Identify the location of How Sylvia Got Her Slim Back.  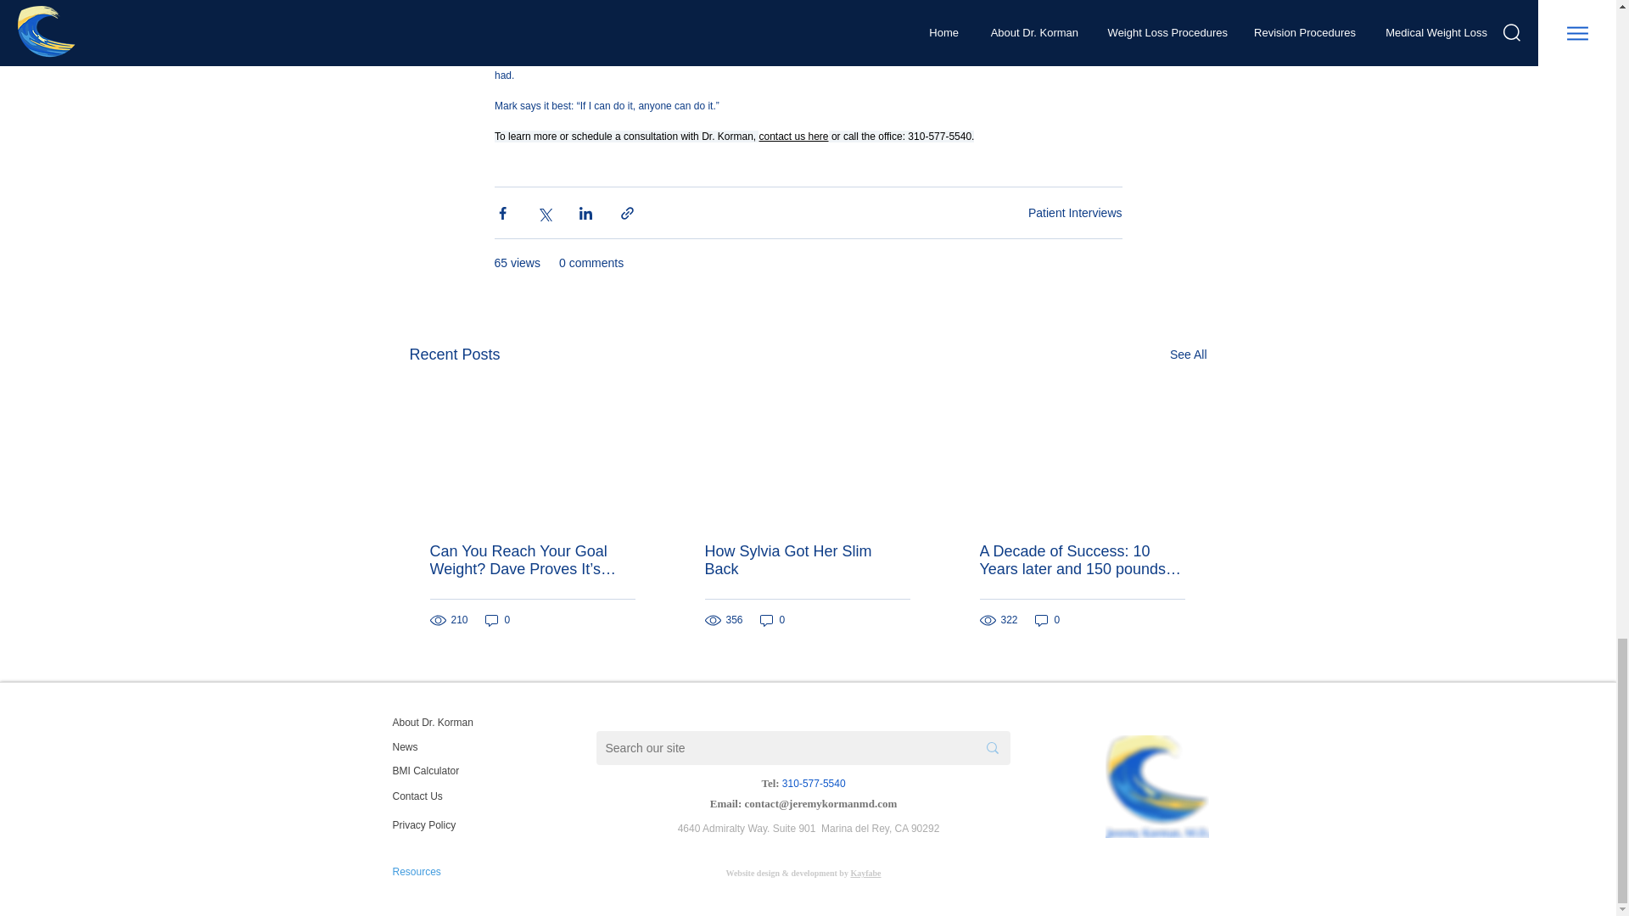
(806, 560).